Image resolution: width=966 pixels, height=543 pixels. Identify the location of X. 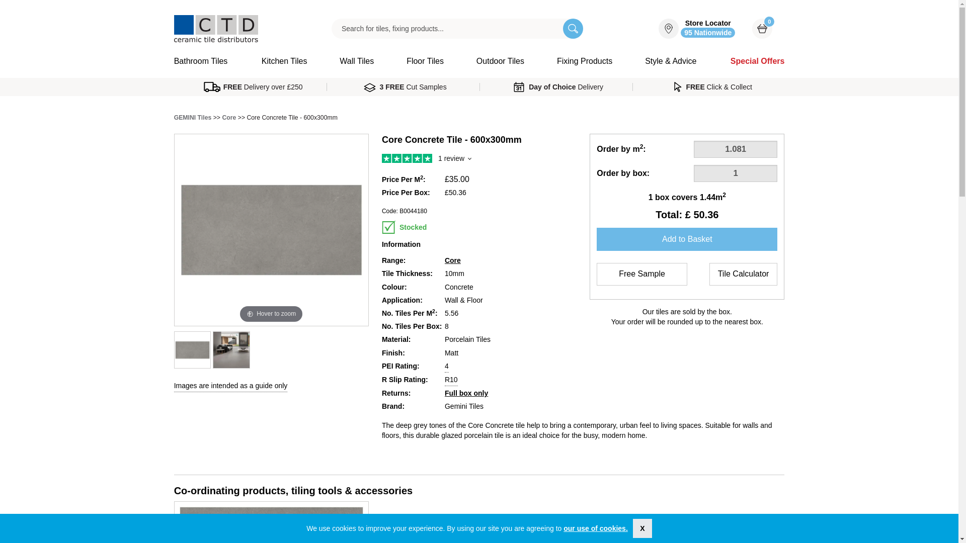
(642, 528).